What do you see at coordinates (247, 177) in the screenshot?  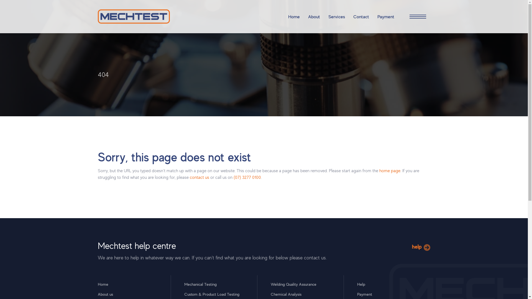 I see `(07) 3277 0100` at bounding box center [247, 177].